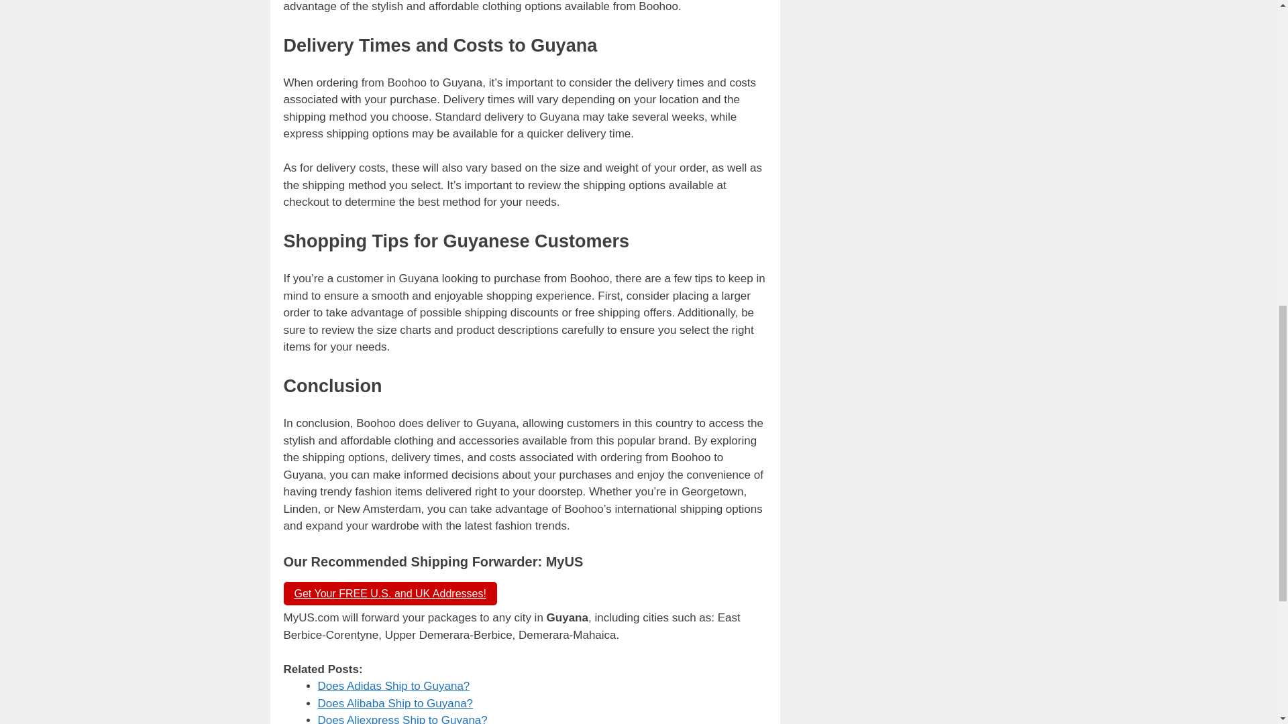  I want to click on Does Adidas Ship to Guyana?, so click(394, 686).